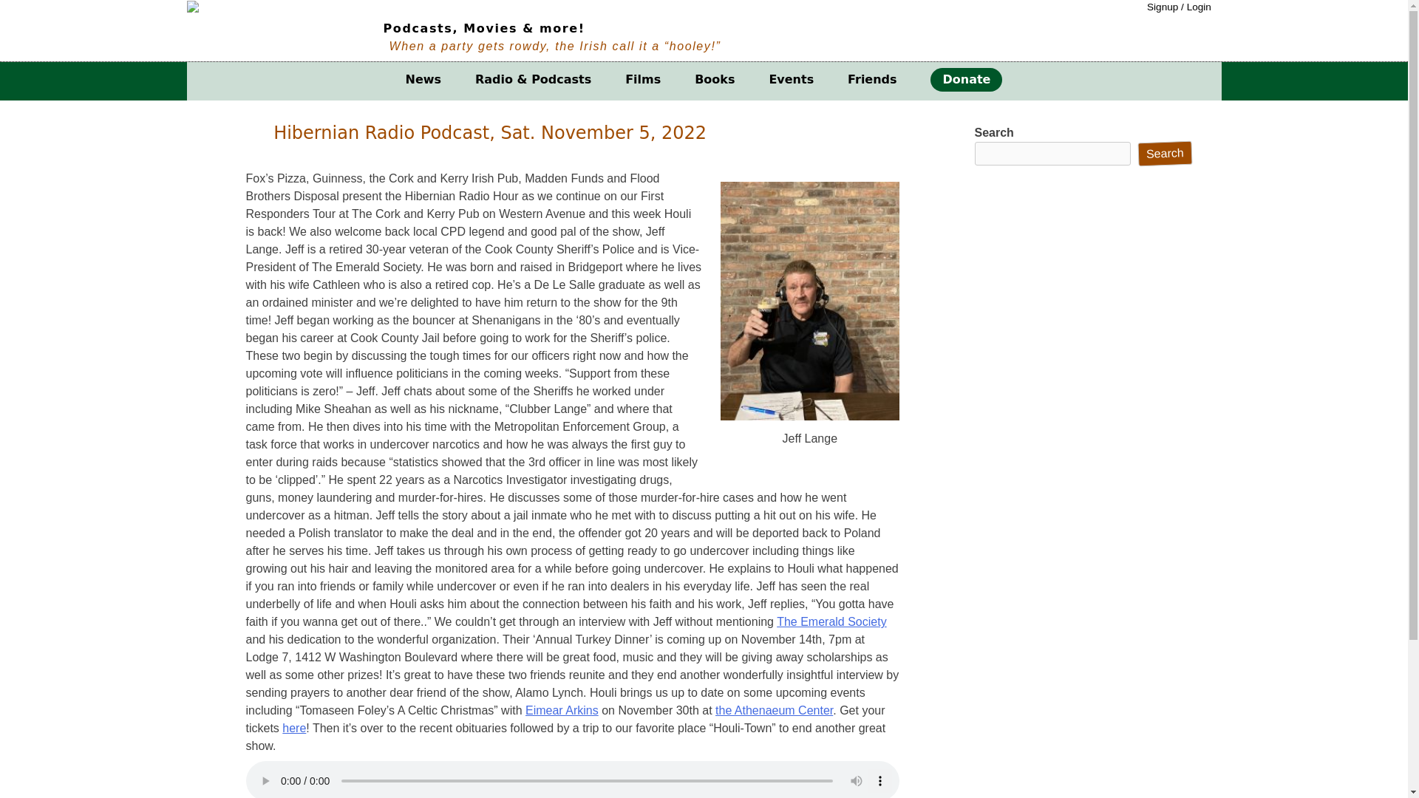 Image resolution: width=1419 pixels, height=798 pixels. What do you see at coordinates (643, 80) in the screenshot?
I see `Films` at bounding box center [643, 80].